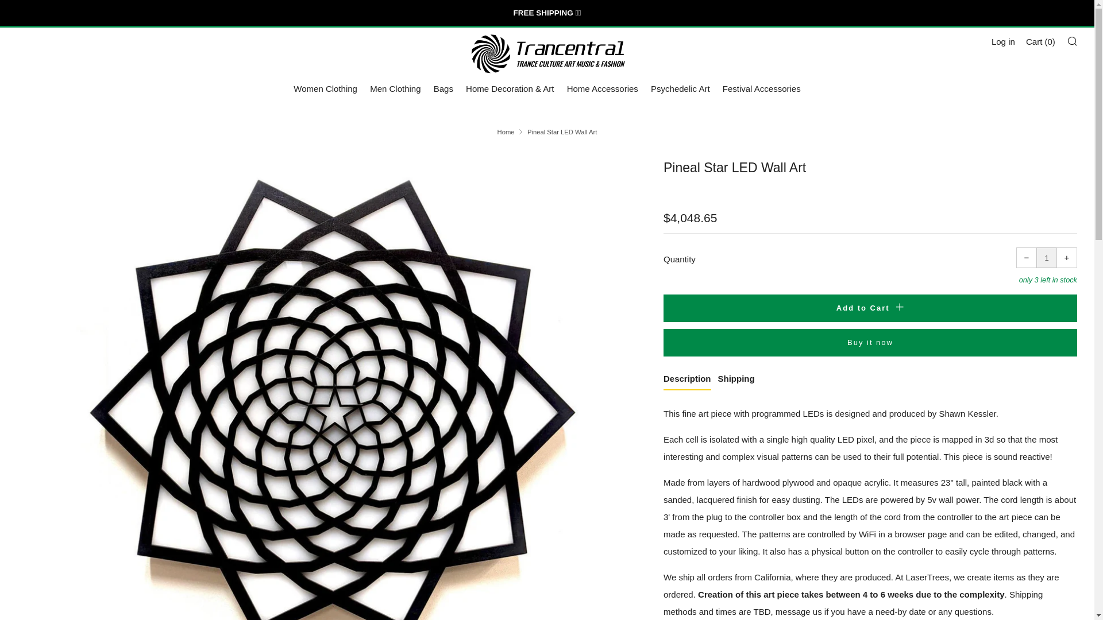  What do you see at coordinates (687, 380) in the screenshot?
I see `Description` at bounding box center [687, 380].